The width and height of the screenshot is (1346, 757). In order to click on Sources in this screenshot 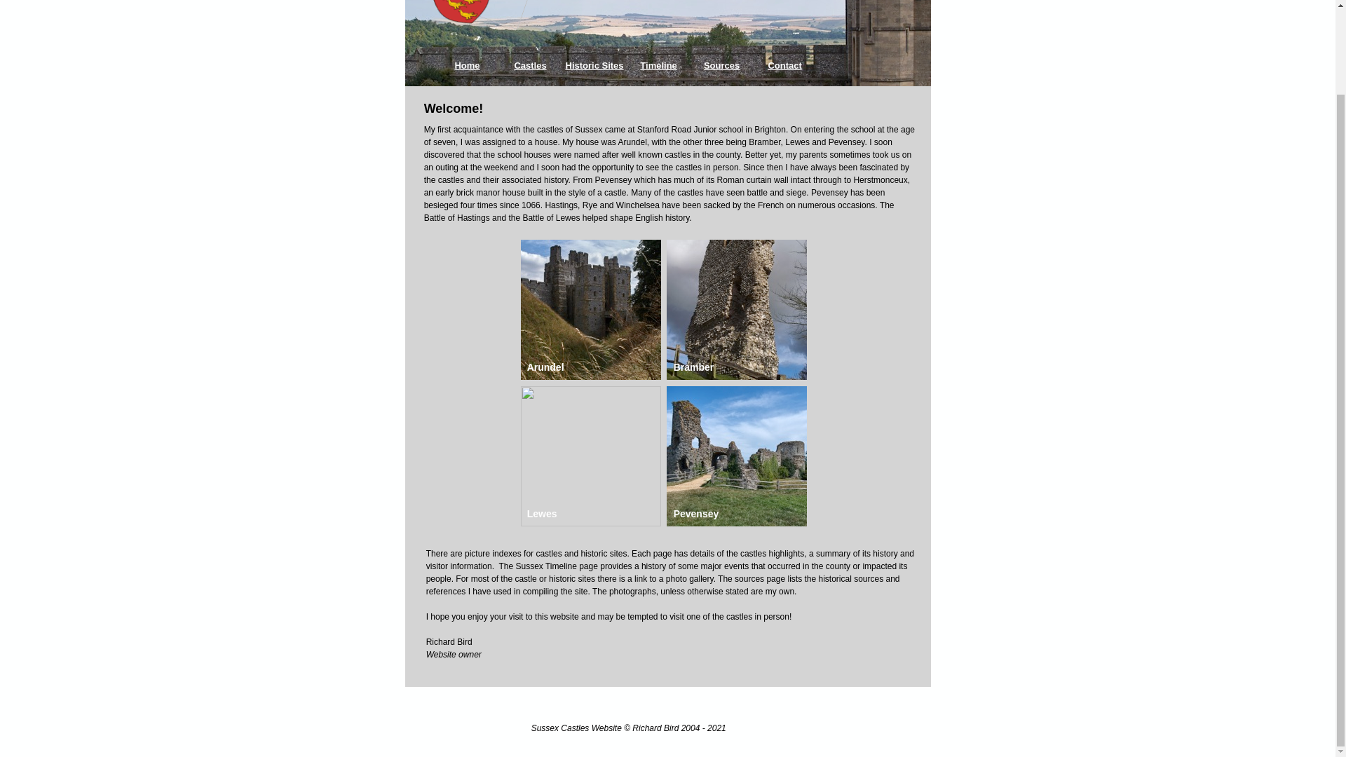, I will do `click(722, 66)`.